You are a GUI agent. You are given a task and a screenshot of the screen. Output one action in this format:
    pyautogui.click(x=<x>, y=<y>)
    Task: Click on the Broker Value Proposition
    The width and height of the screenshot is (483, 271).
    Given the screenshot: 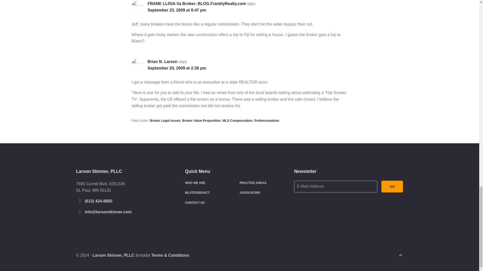 What is the action you would take?
    pyautogui.click(x=202, y=120)
    